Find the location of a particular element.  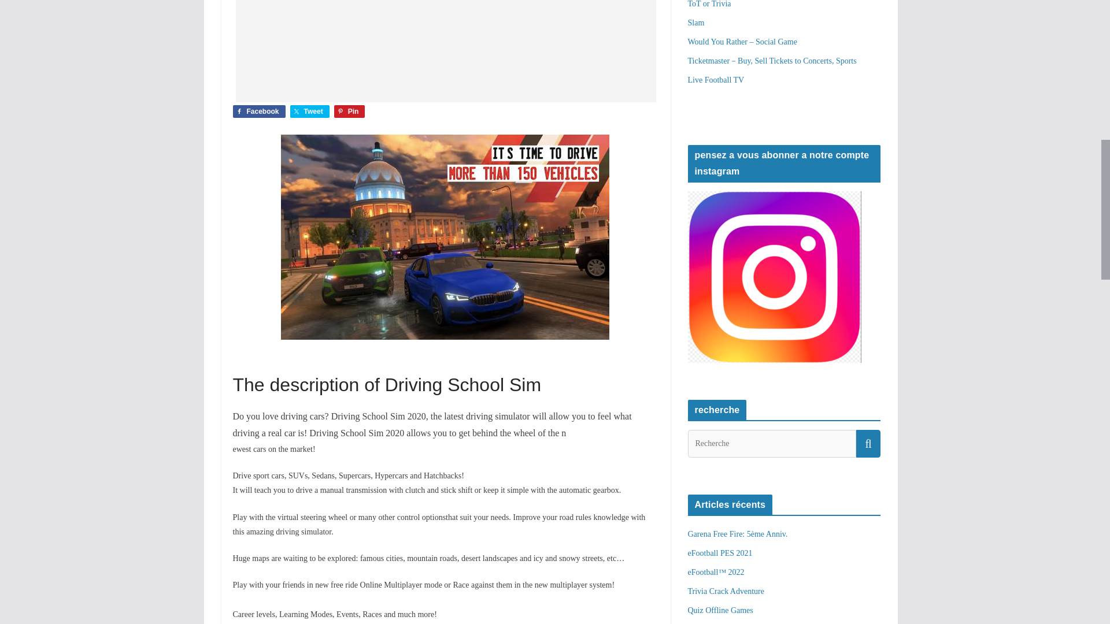

Pin is located at coordinates (349, 112).